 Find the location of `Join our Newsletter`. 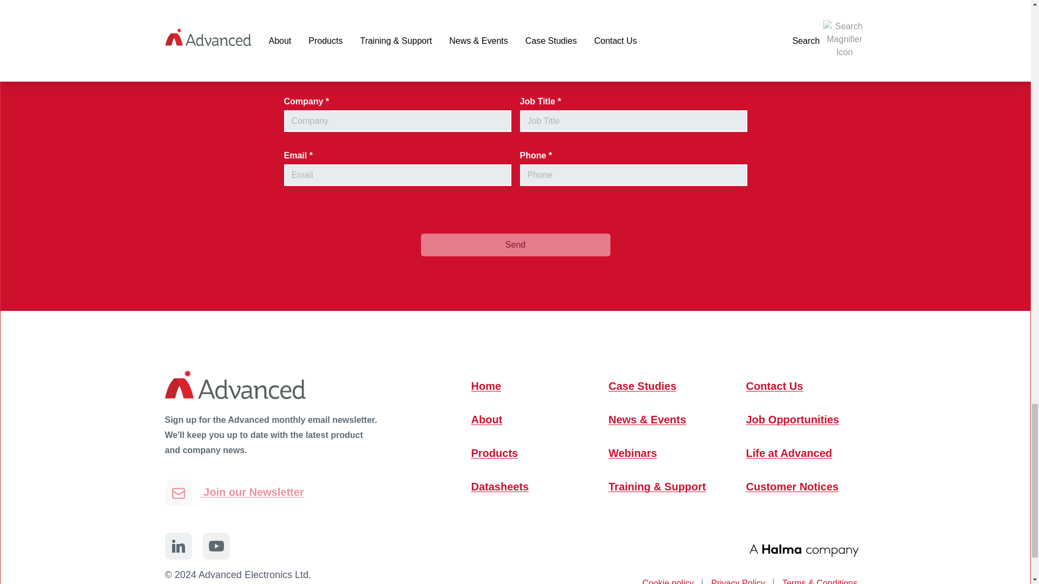

Join our Newsletter is located at coordinates (234, 493).